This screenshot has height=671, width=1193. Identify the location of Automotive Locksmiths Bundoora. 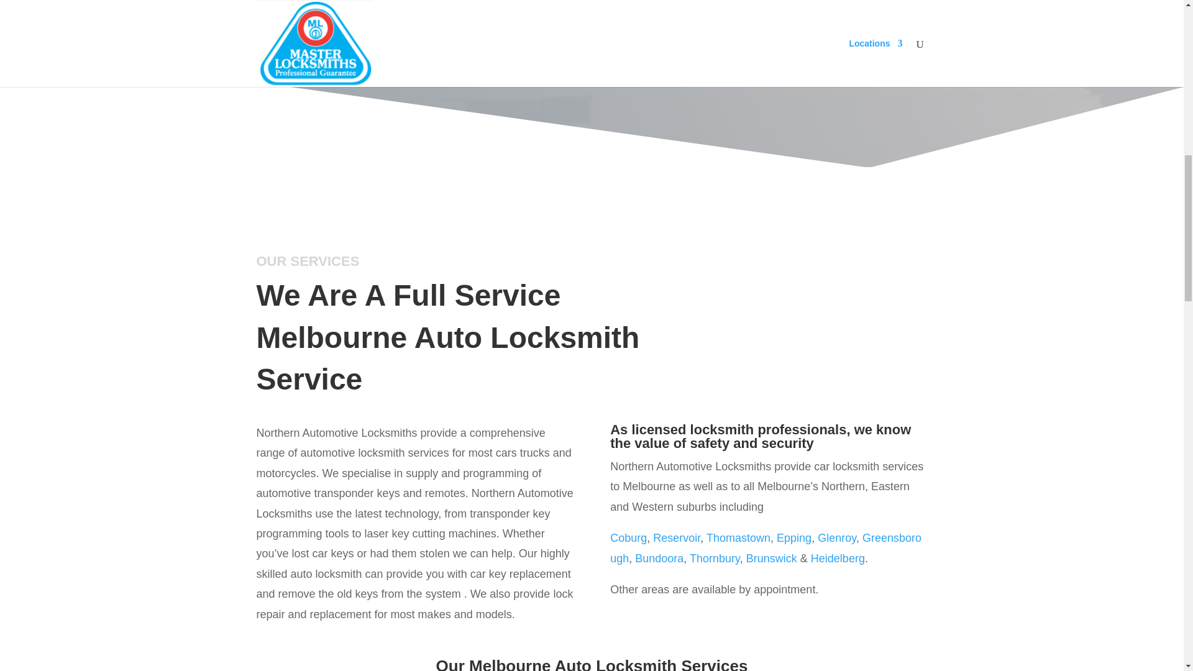
(659, 558).